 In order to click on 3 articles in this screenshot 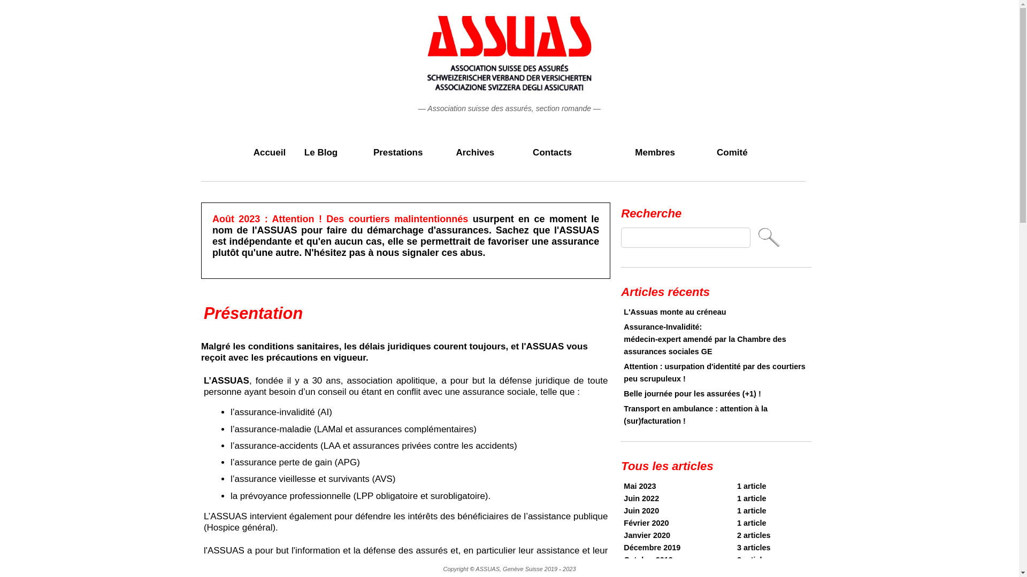, I will do `click(754, 548)`.